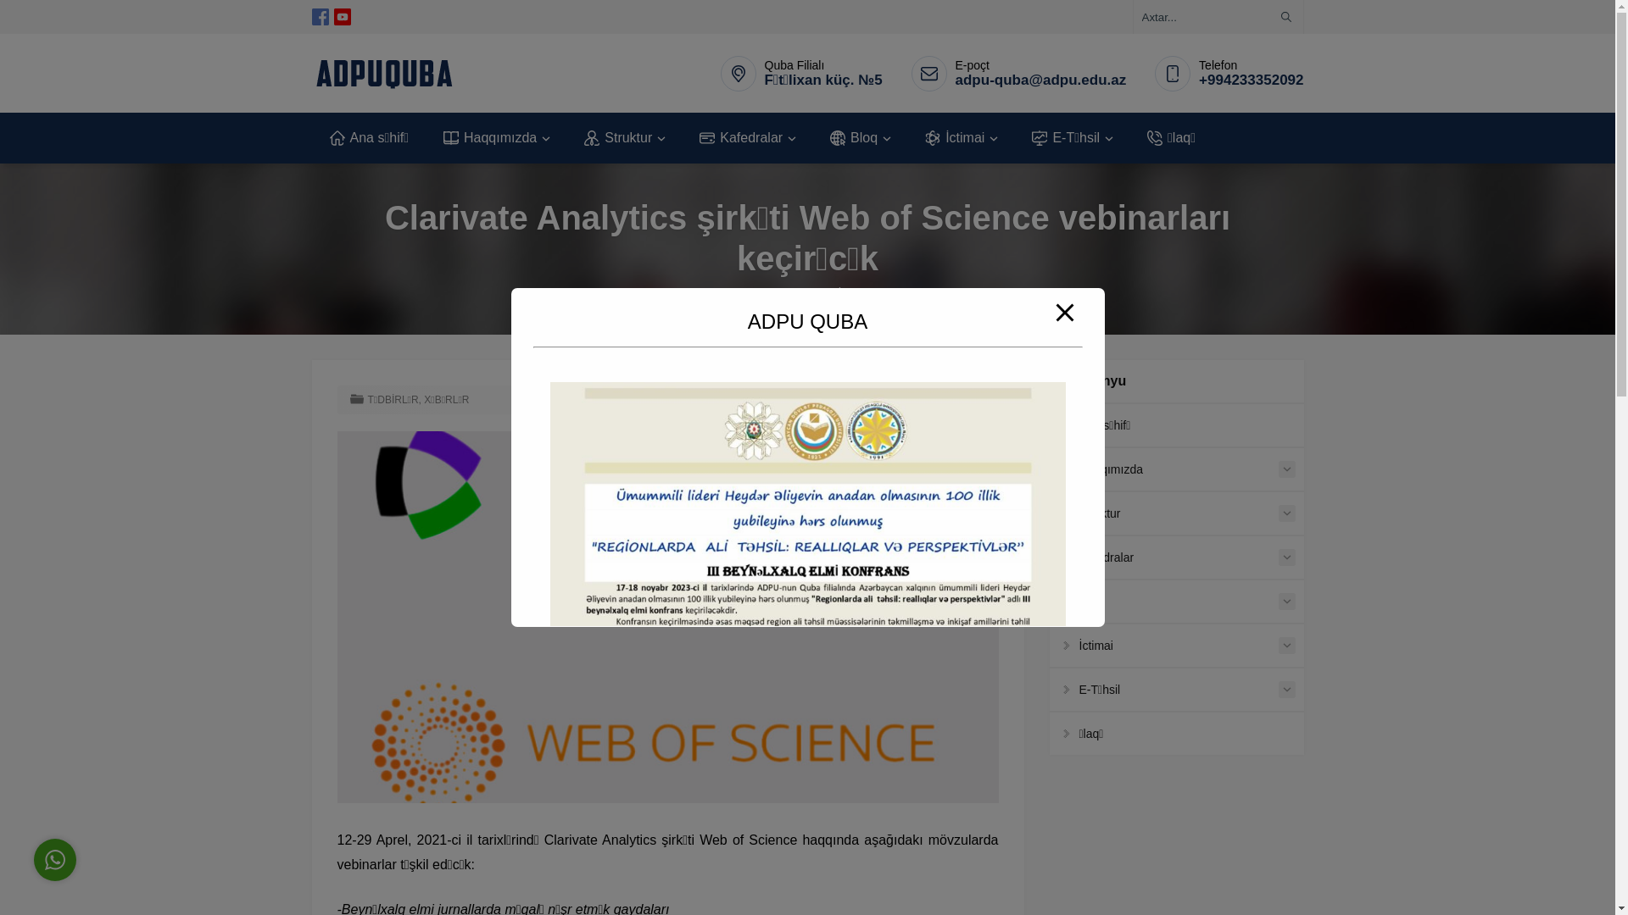  I want to click on Bloq, so click(860, 138).